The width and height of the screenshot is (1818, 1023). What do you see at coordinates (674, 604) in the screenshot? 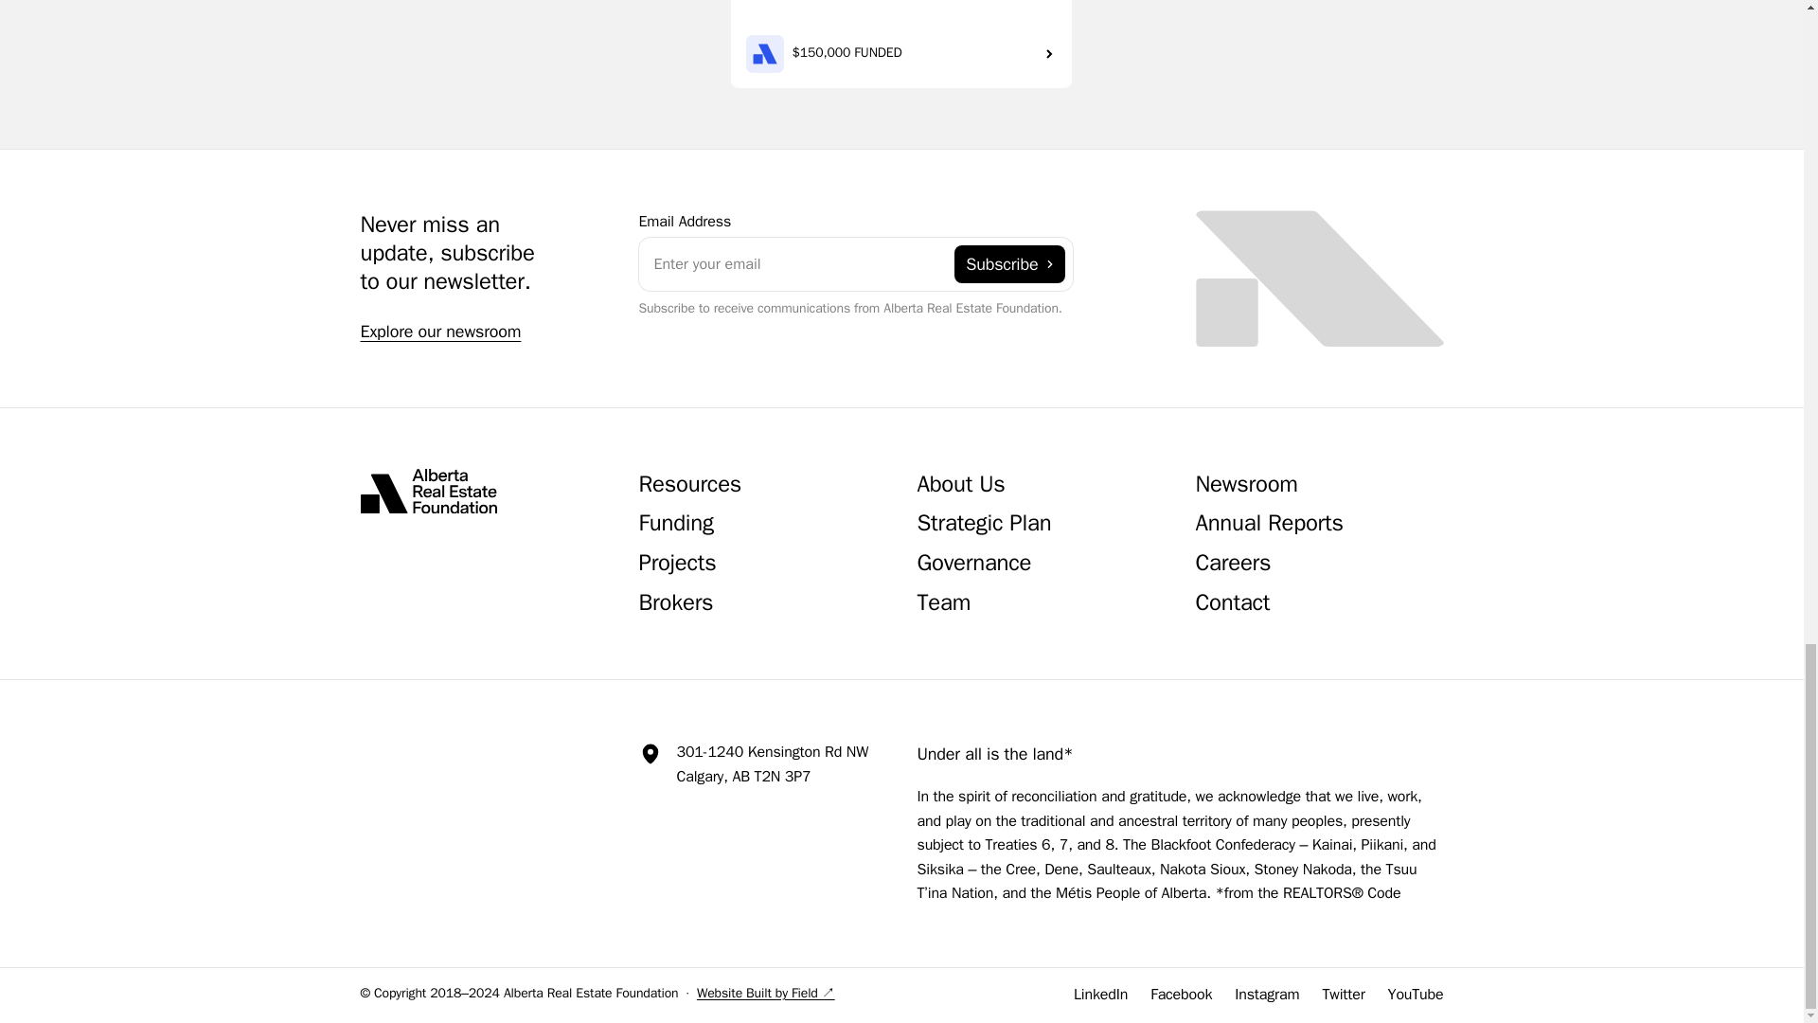
I see `Brokers` at bounding box center [674, 604].